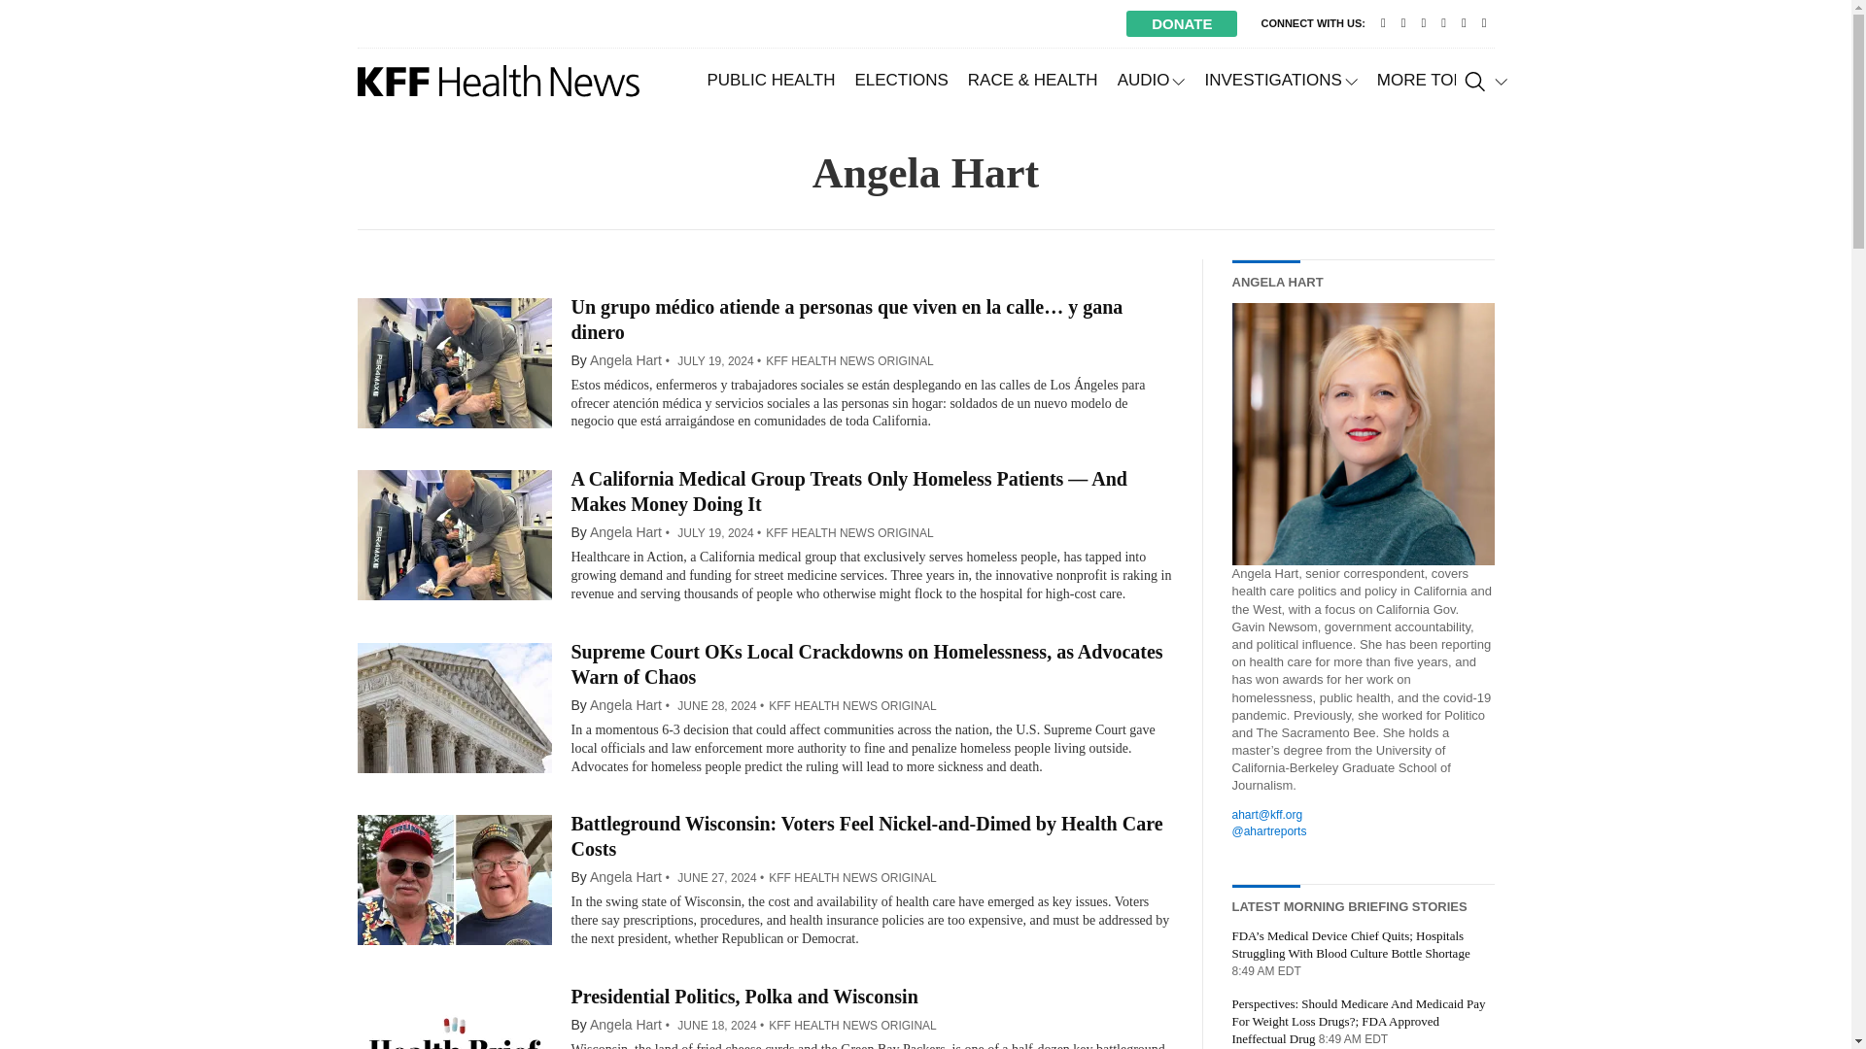 The width and height of the screenshot is (1866, 1049). Describe the element at coordinates (1182, 23) in the screenshot. I see `DONATE` at that location.